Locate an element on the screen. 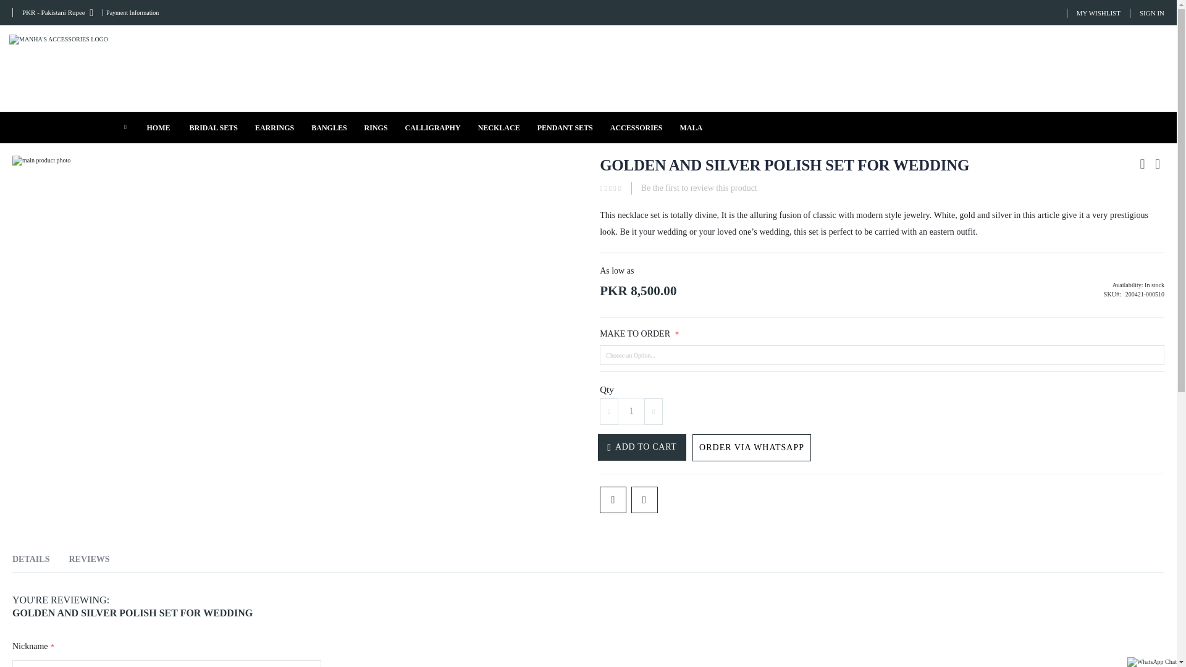 This screenshot has width=1186, height=667. Availability is located at coordinates (1038, 284).